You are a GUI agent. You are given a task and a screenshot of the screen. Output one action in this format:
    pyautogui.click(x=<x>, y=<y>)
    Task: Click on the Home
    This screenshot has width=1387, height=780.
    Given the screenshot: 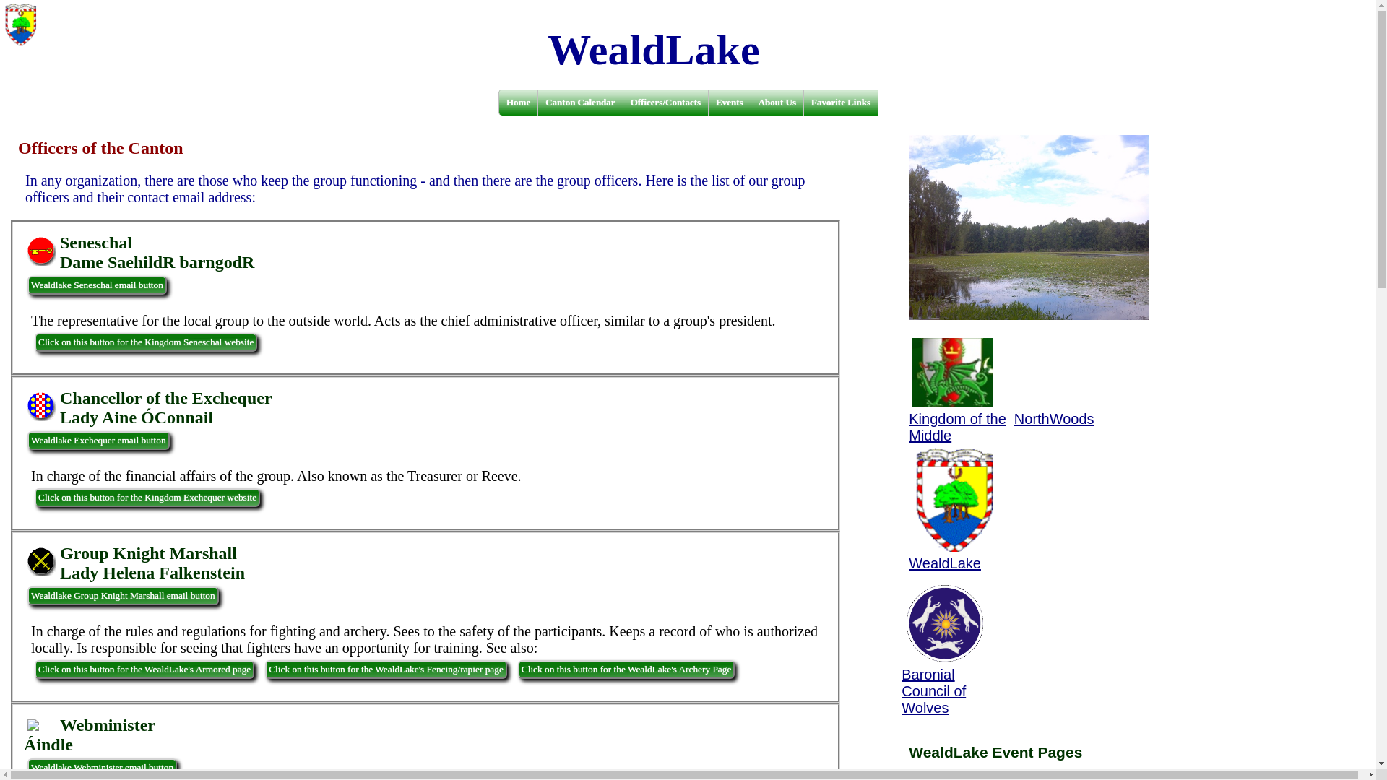 What is the action you would take?
    pyautogui.click(x=517, y=103)
    